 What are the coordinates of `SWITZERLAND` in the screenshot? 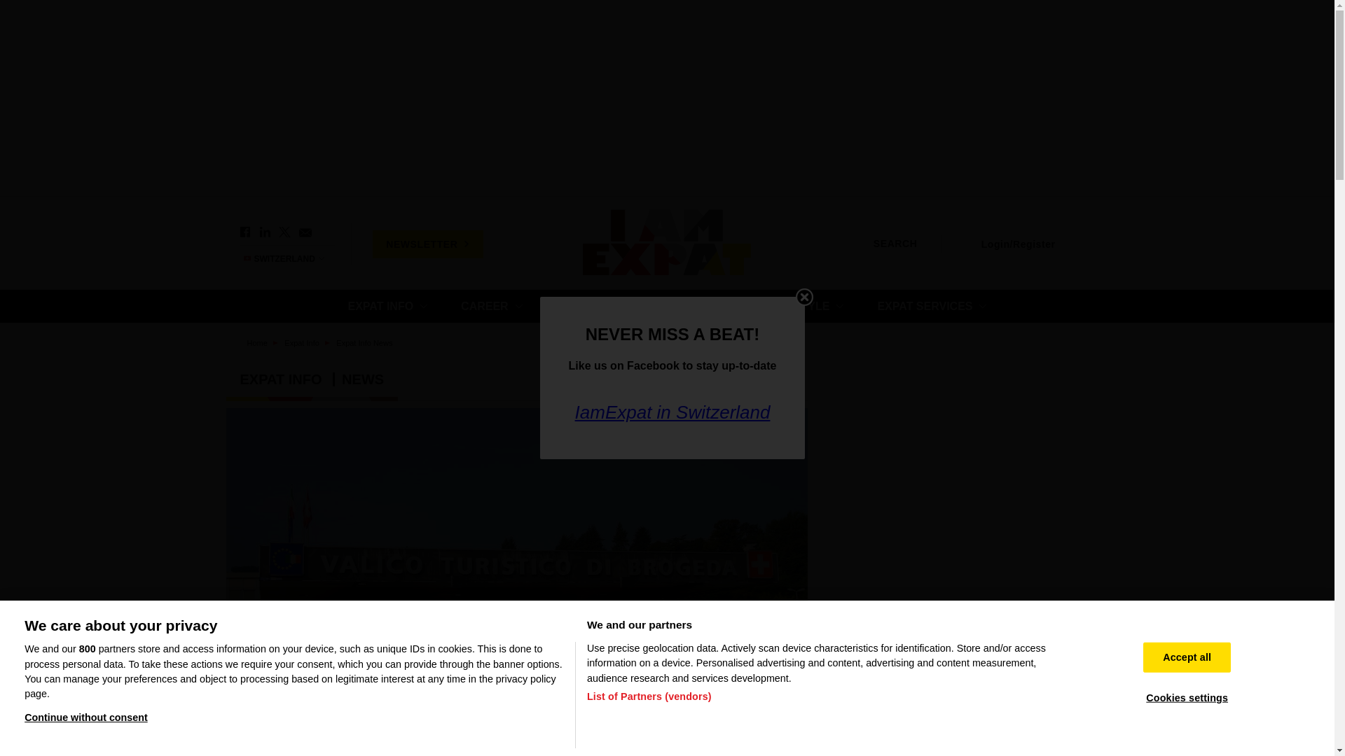 It's located at (290, 258).